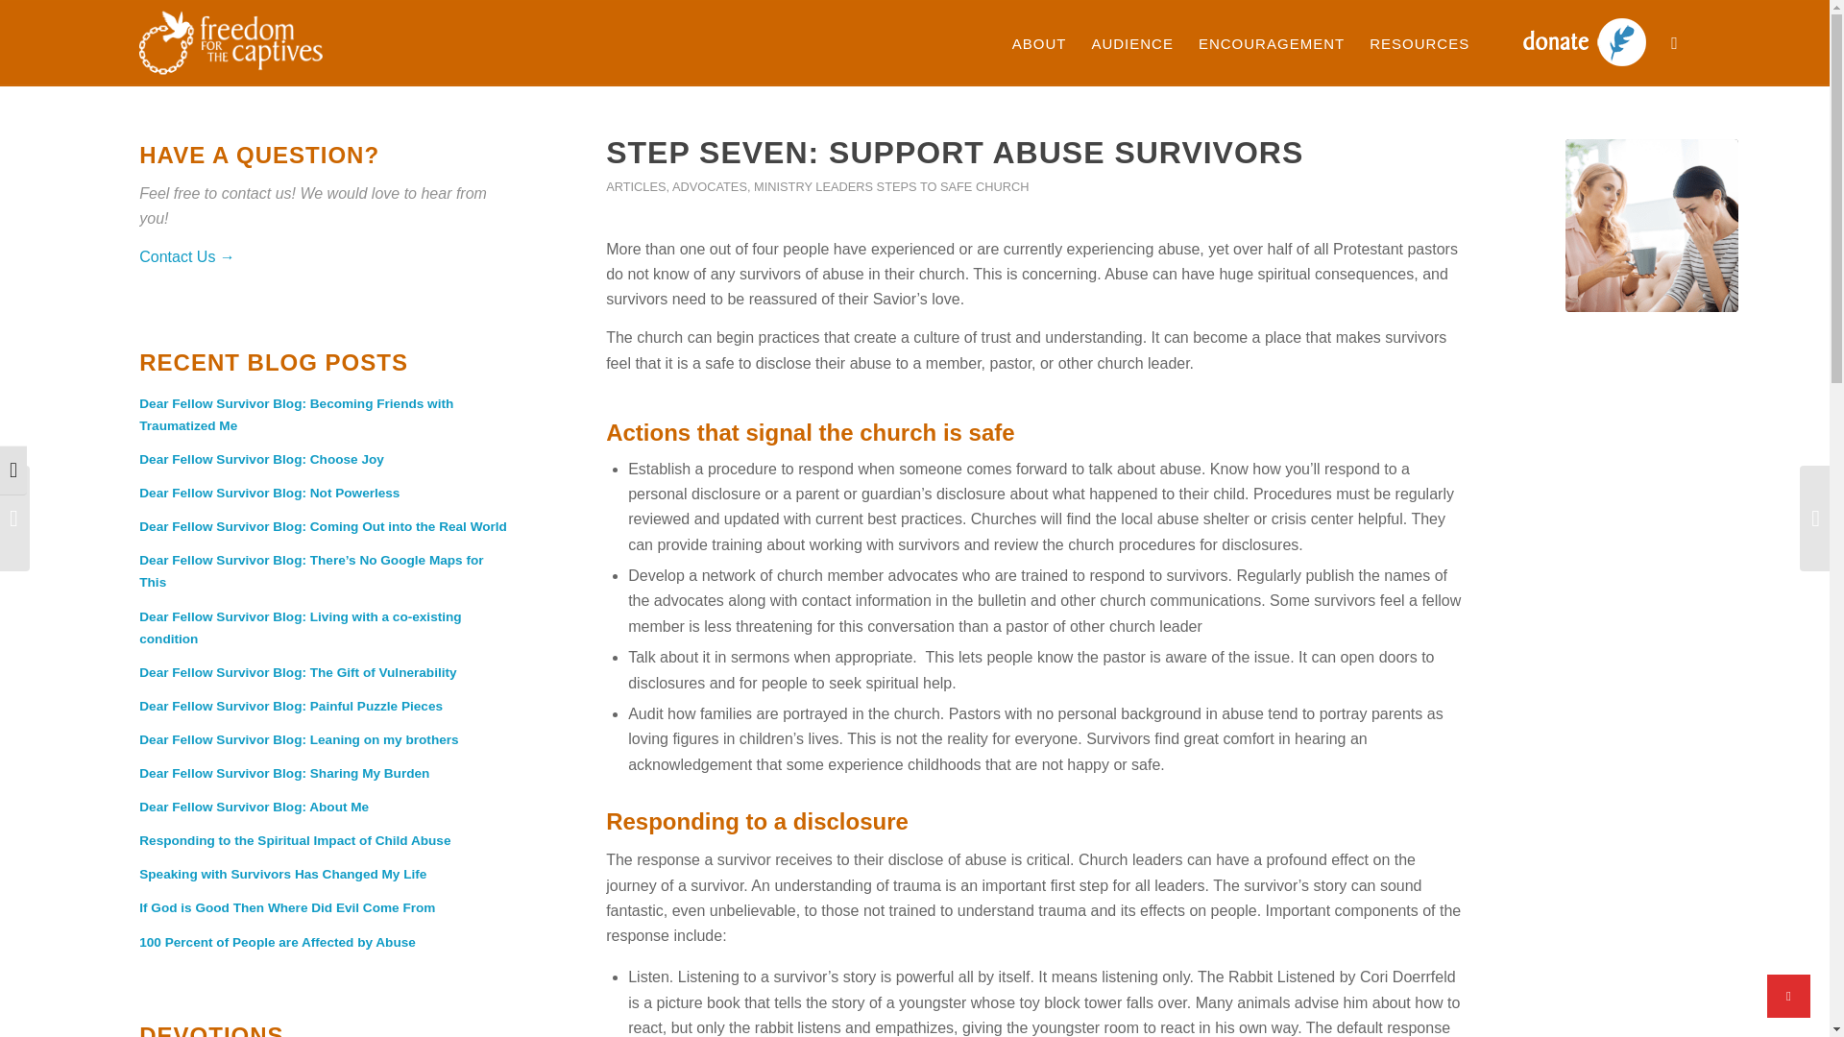 Image resolution: width=1844 pixels, height=1037 pixels. I want to click on AUDIENCE, so click(1131, 42).